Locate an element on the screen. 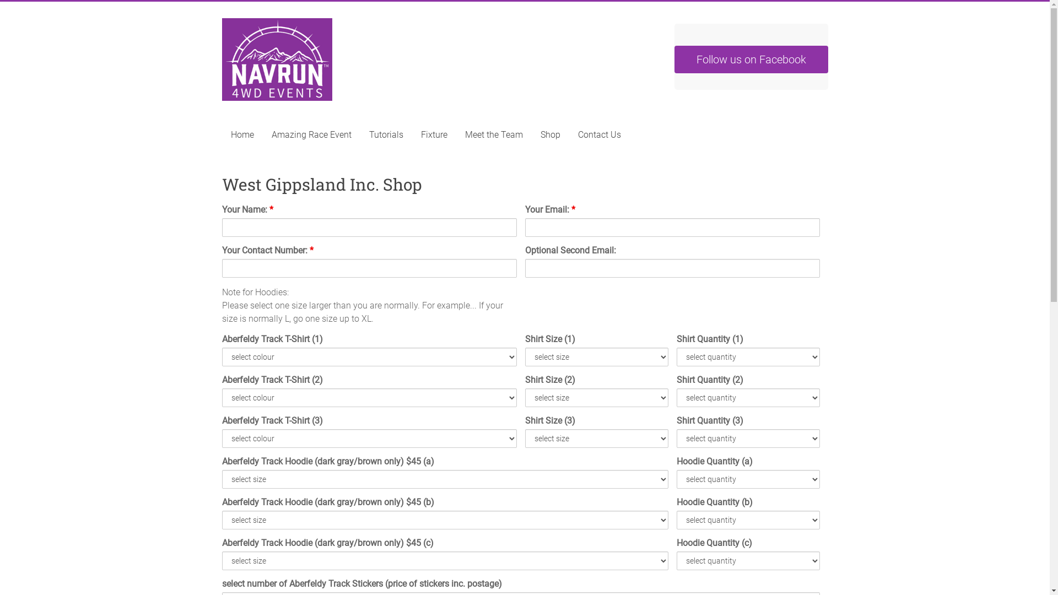 The width and height of the screenshot is (1058, 595). Follow us on Facebook is located at coordinates (752, 59).